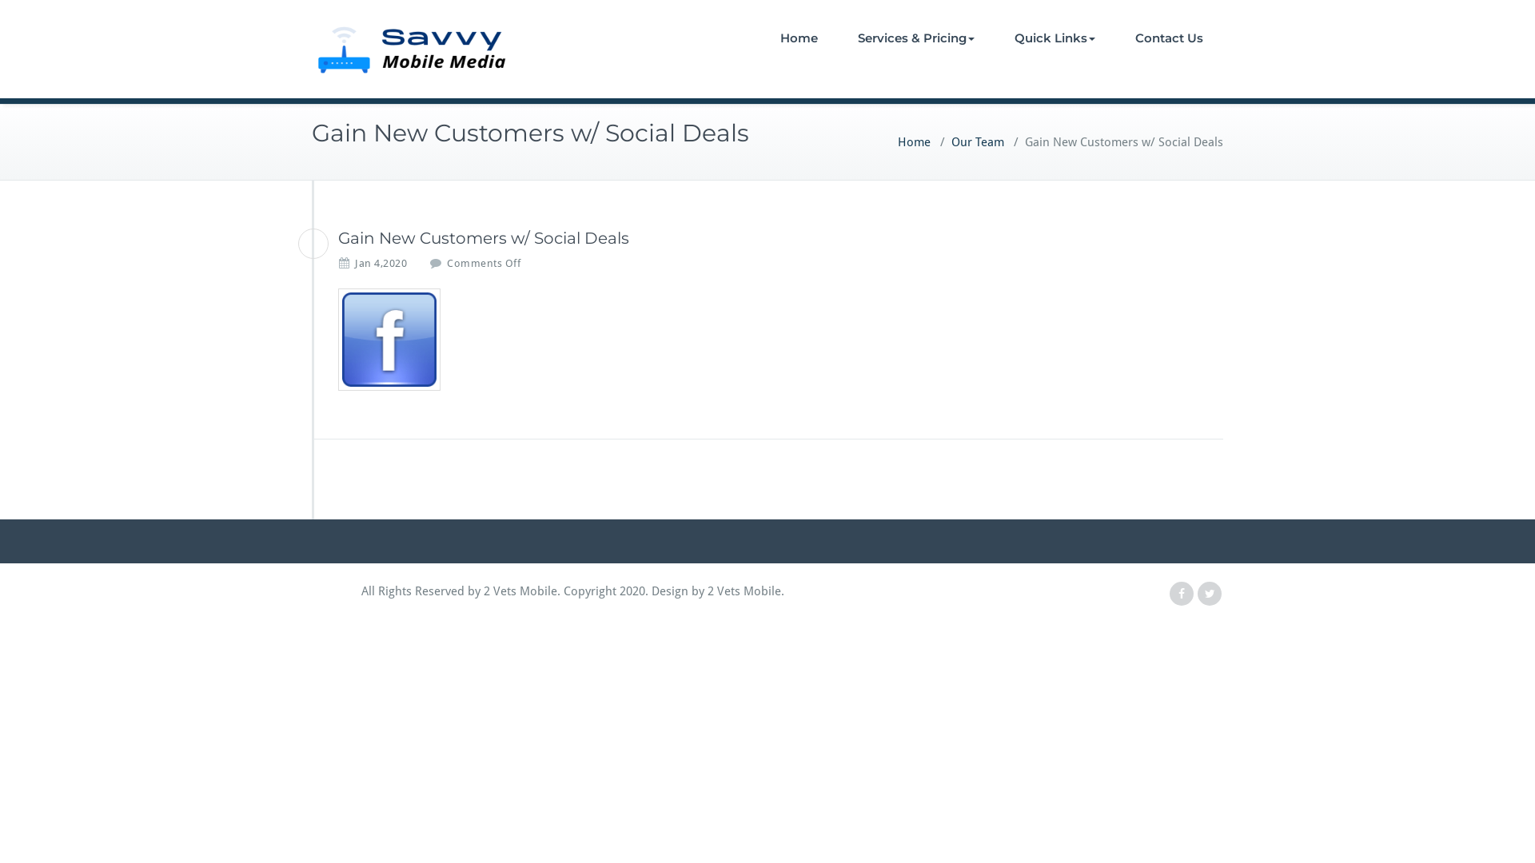 The height and width of the screenshot is (863, 1535). I want to click on Facebook, so click(1182, 594).